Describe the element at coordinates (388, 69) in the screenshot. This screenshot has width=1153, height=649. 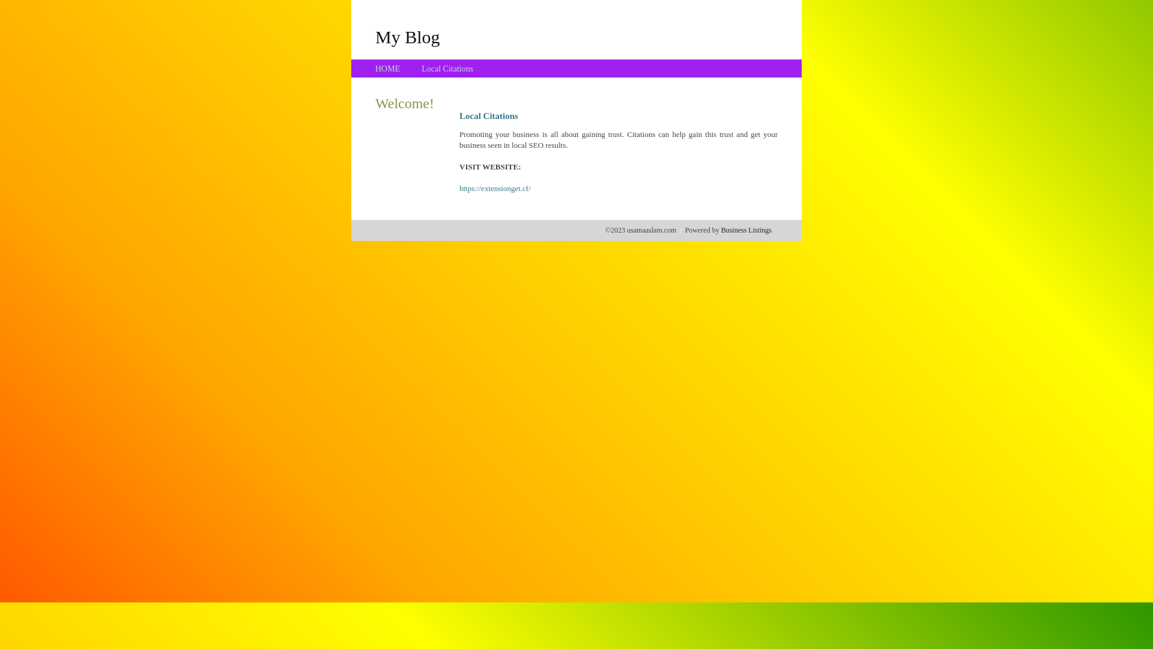
I see `HOME` at that location.